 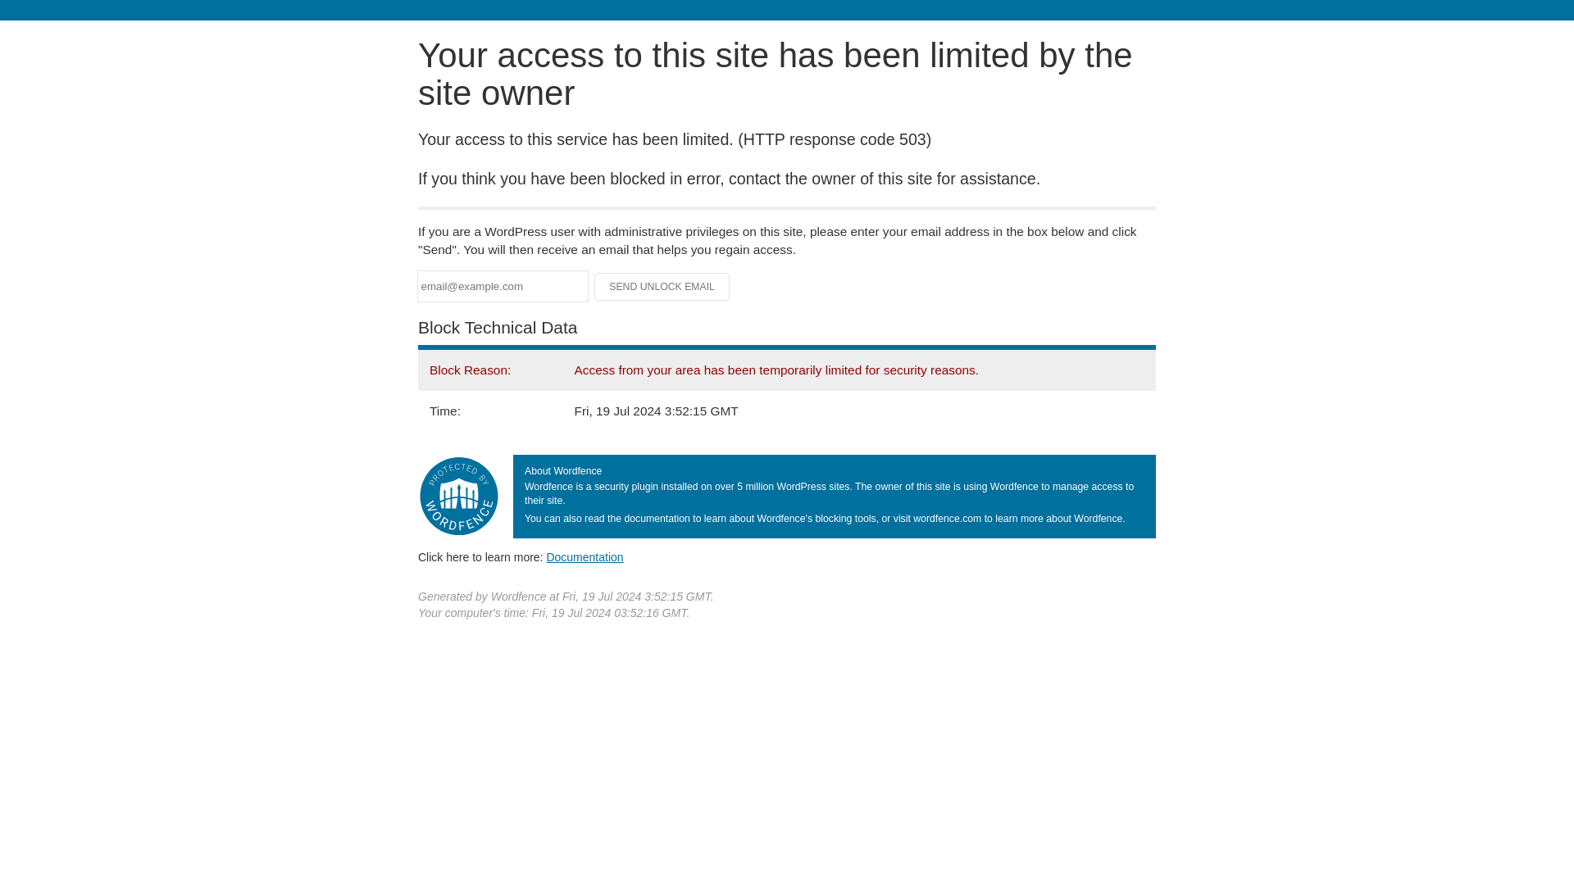 I want to click on Documentation, so click(x=585, y=556).